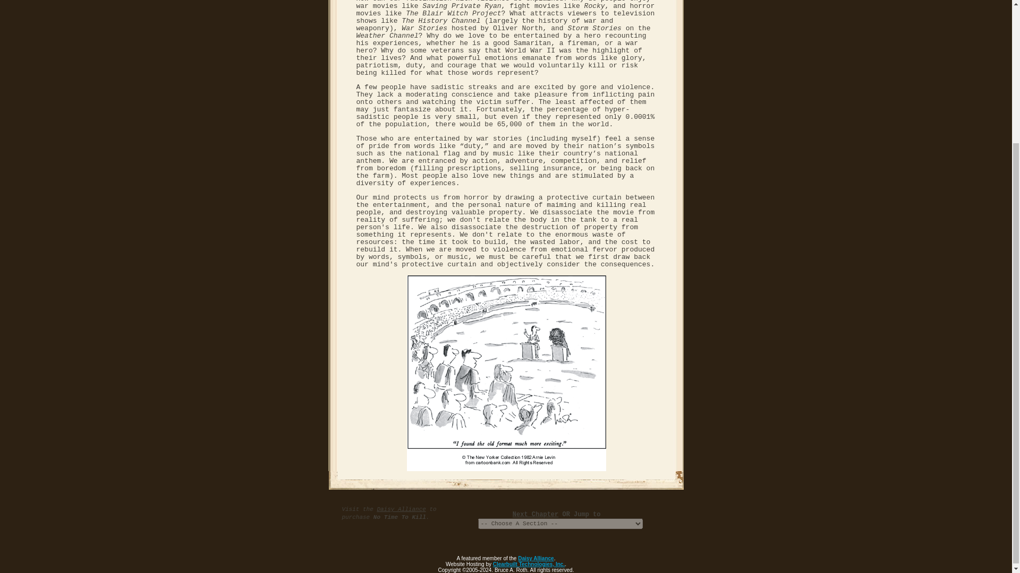 The height and width of the screenshot is (573, 1020). I want to click on Clearbuilt Technologies, Inc., so click(529, 565).